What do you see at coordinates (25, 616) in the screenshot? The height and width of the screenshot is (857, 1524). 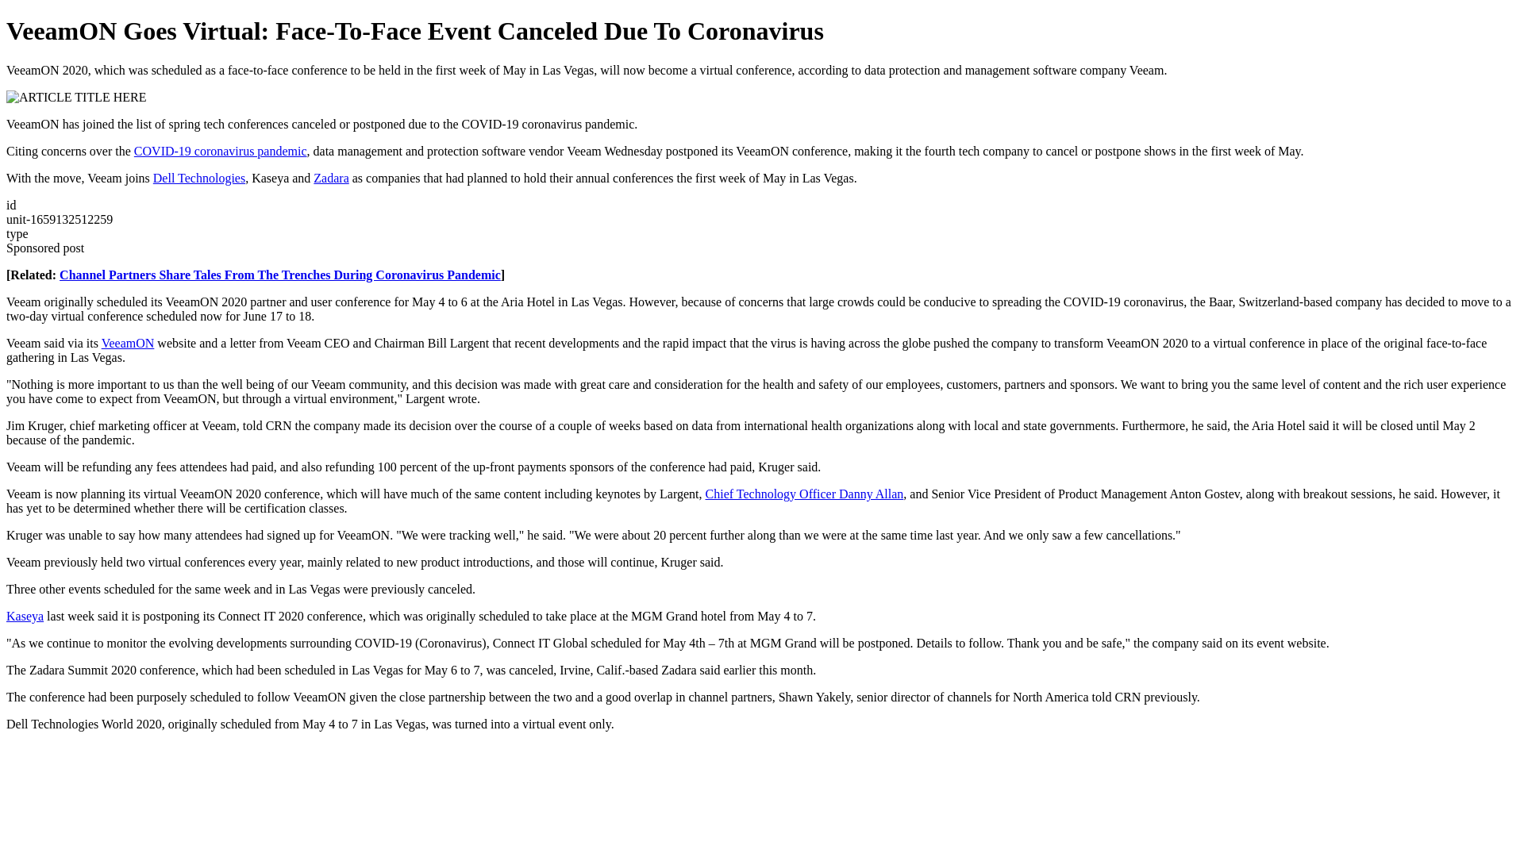 I see `Kaseya` at bounding box center [25, 616].